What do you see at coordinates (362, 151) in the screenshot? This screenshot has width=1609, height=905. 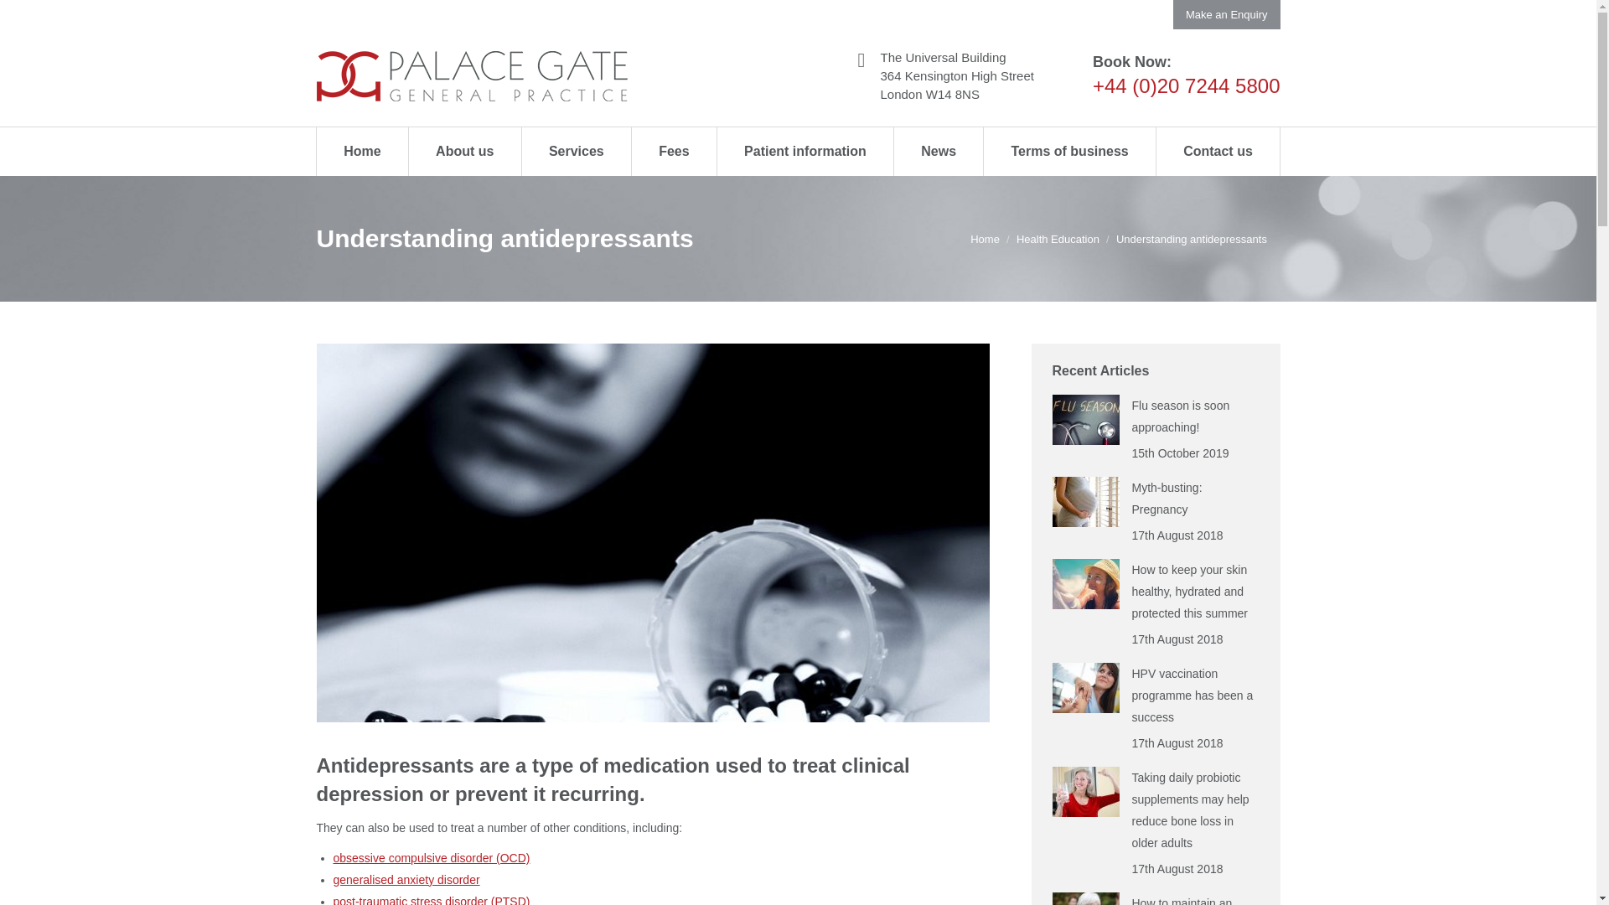 I see `Home` at bounding box center [362, 151].